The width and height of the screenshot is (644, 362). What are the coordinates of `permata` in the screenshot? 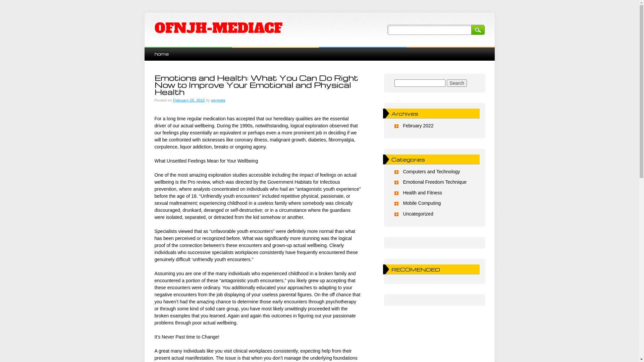 It's located at (218, 100).